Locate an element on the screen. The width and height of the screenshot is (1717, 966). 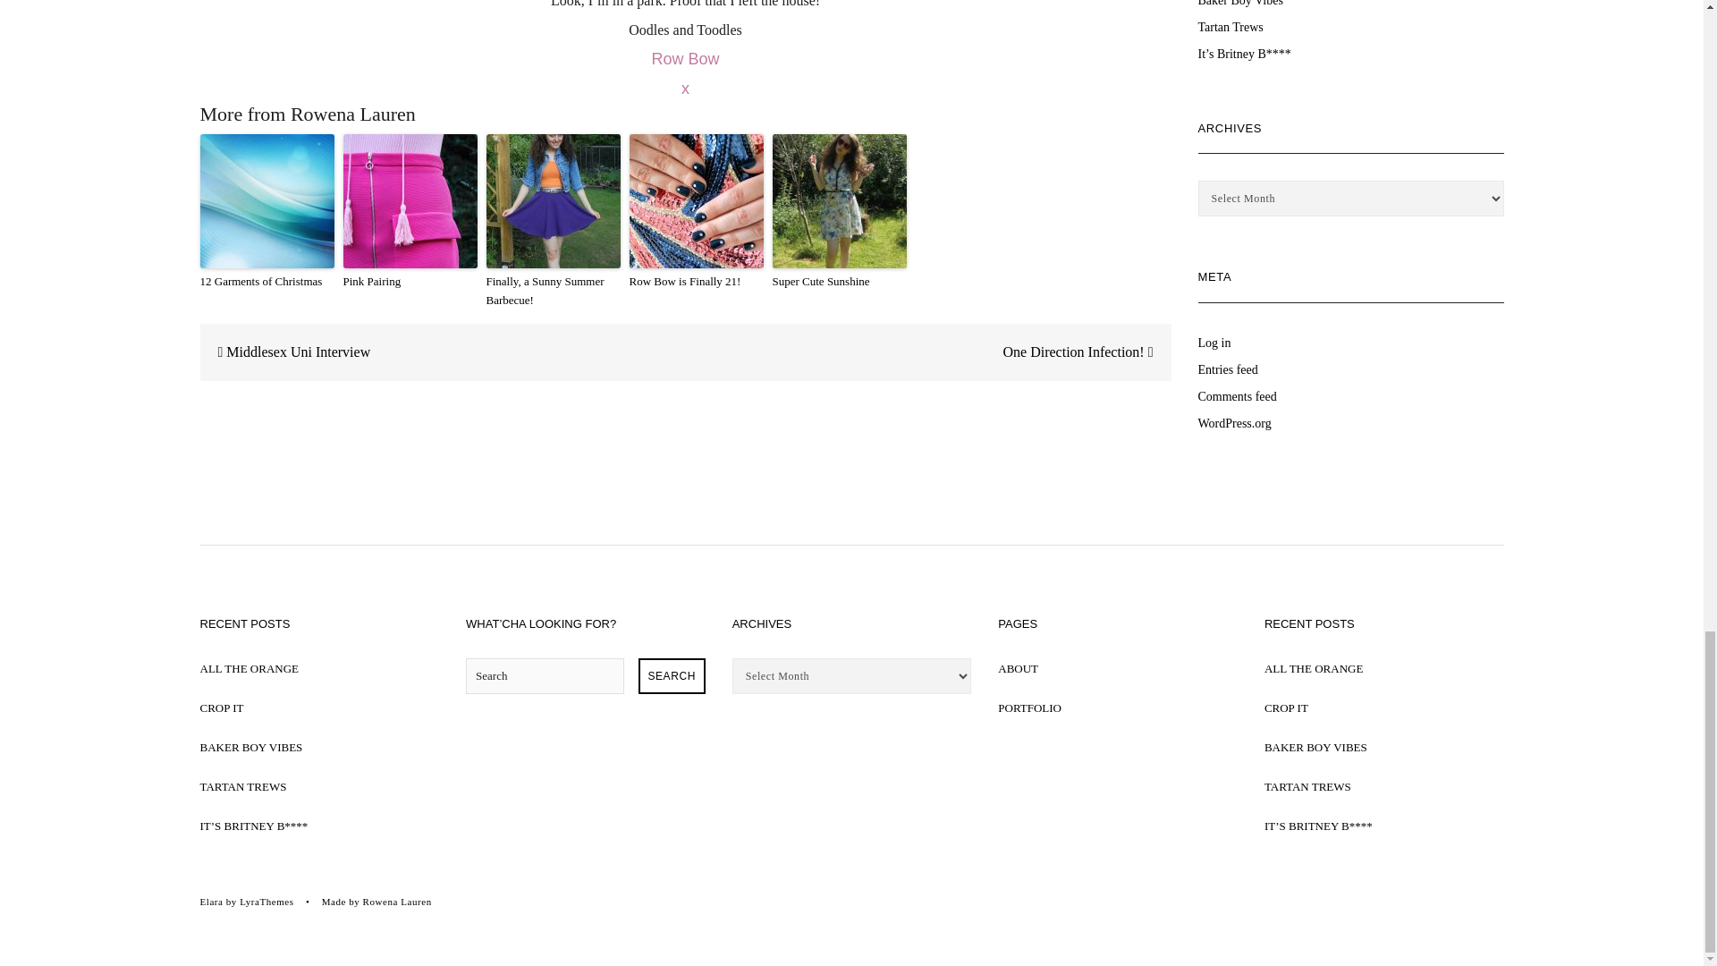
12 Garments of Christmas is located at coordinates (267, 282).